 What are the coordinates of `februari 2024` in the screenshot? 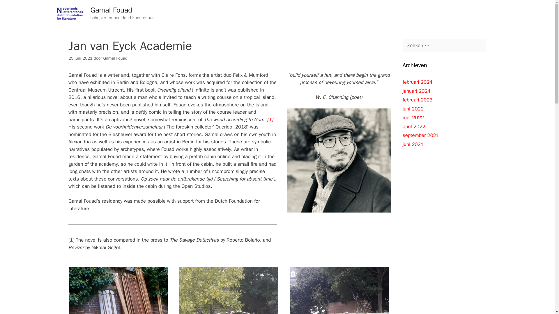 It's located at (418, 82).